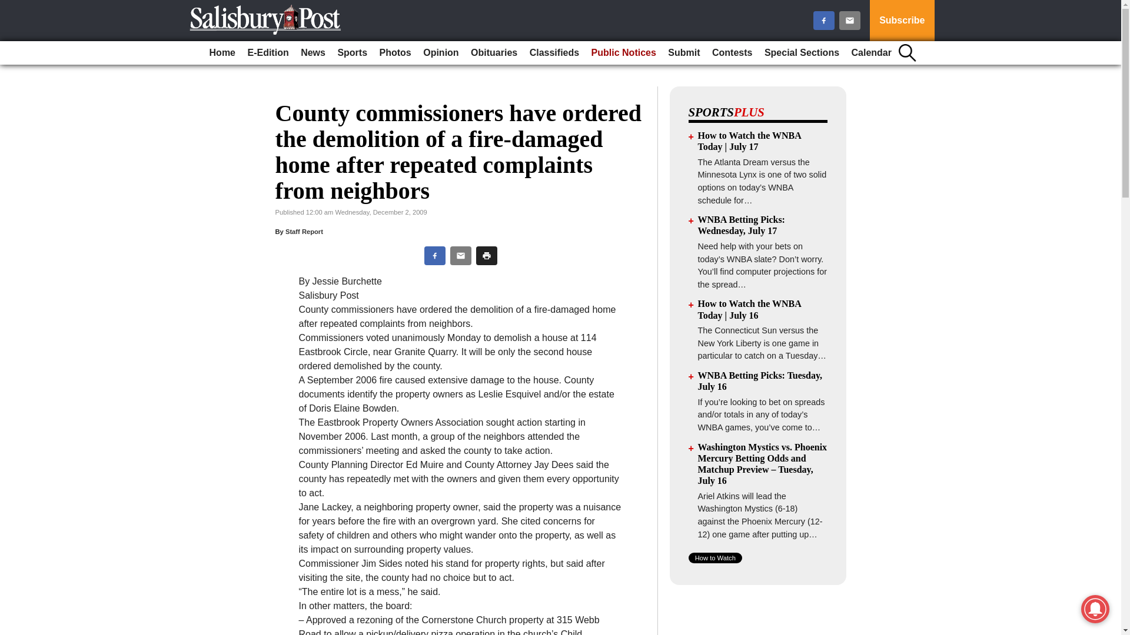 Image resolution: width=1130 pixels, height=635 pixels. I want to click on Public Notices, so click(624, 53).